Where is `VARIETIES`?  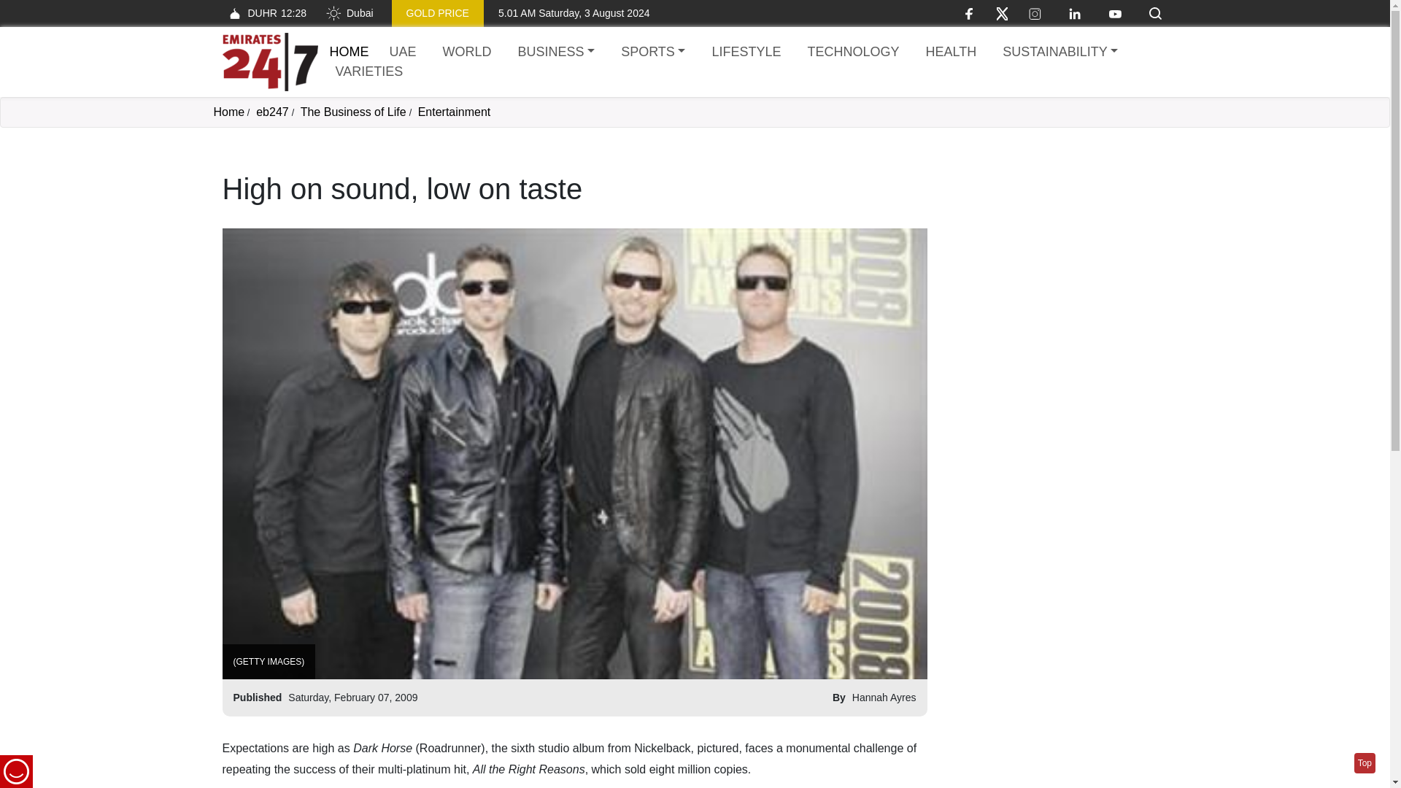 VARIETIES is located at coordinates (369, 72).